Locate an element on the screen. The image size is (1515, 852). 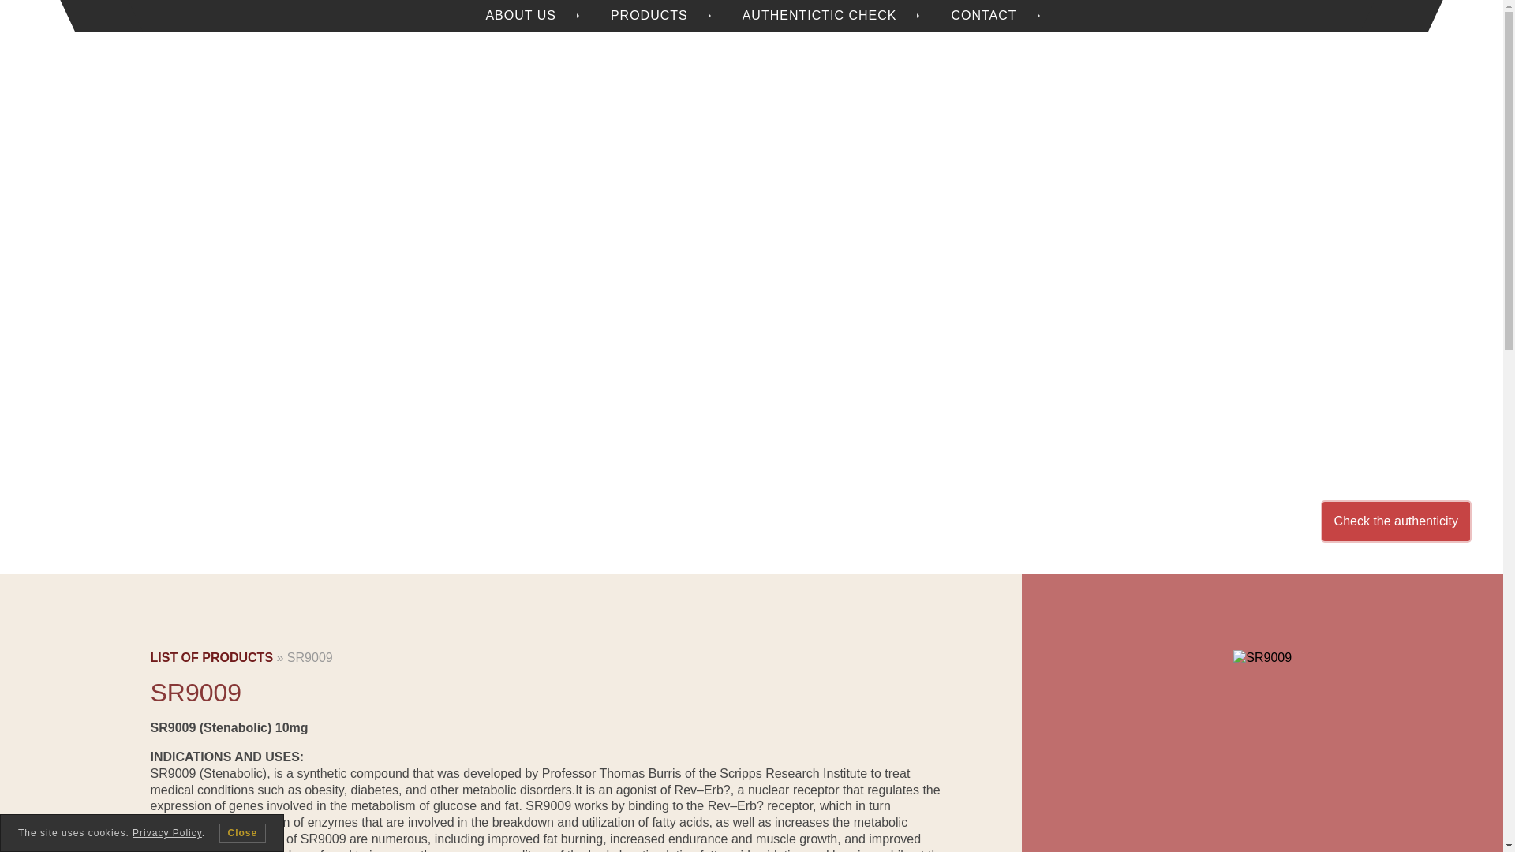
Products is located at coordinates (649, 16).